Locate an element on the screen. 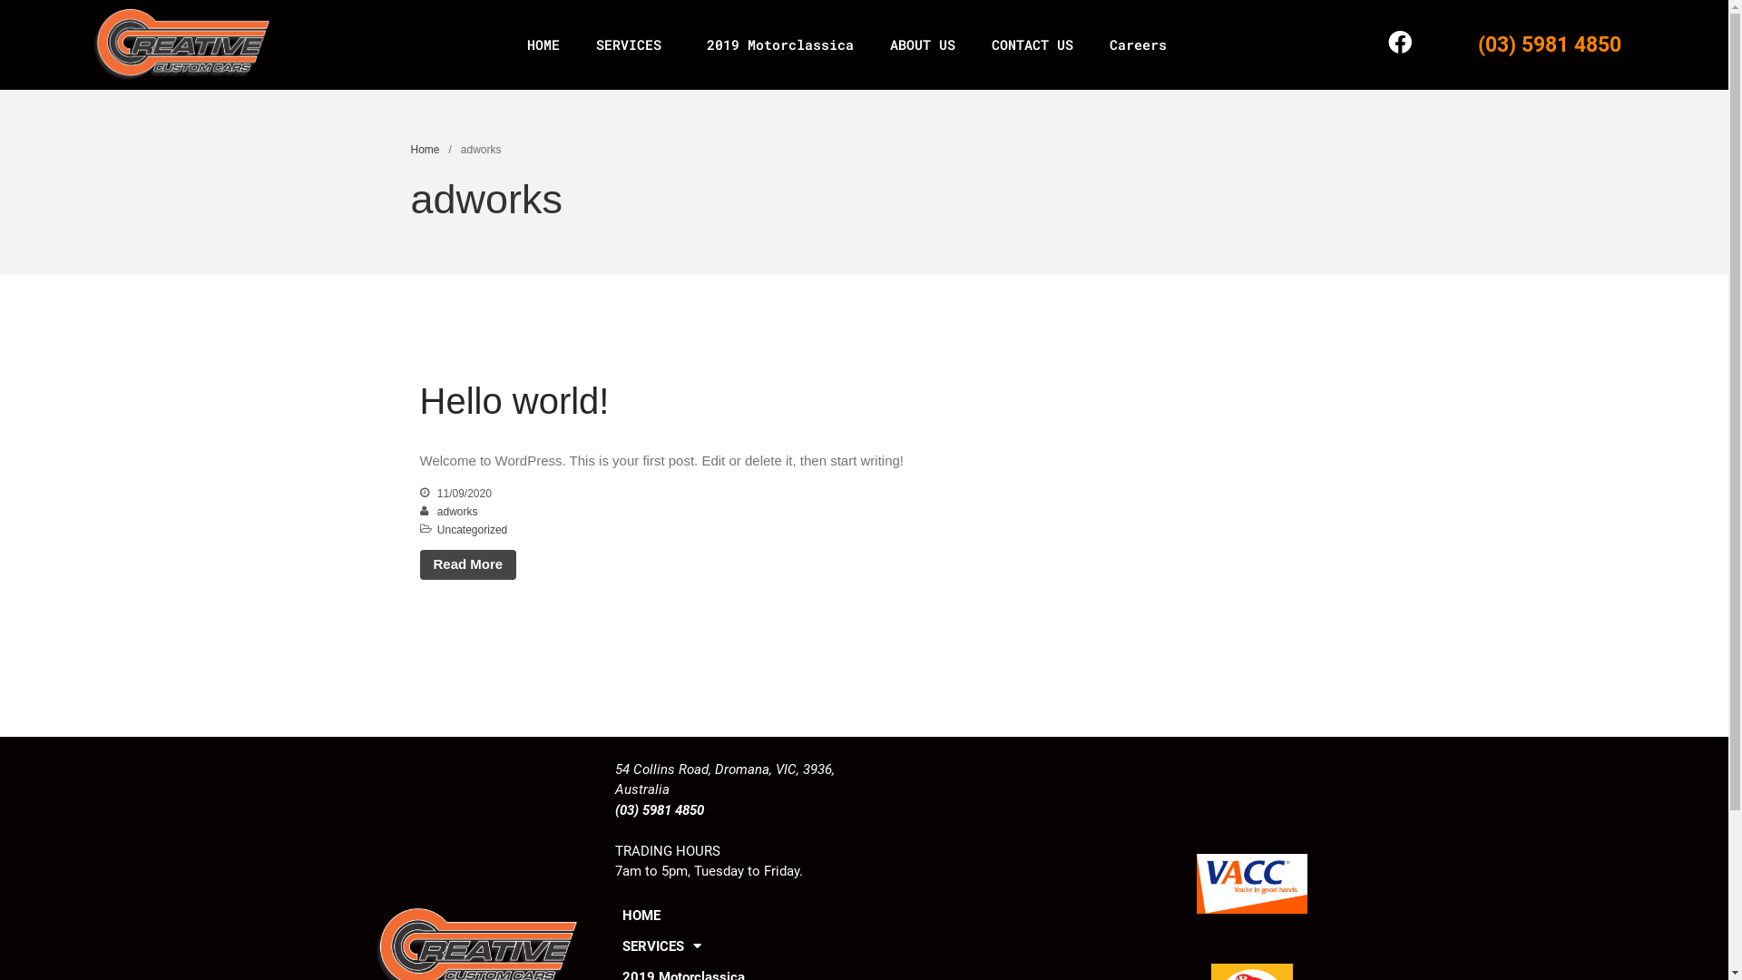 The width and height of the screenshot is (1742, 980). Hello world! is located at coordinates (514, 401).